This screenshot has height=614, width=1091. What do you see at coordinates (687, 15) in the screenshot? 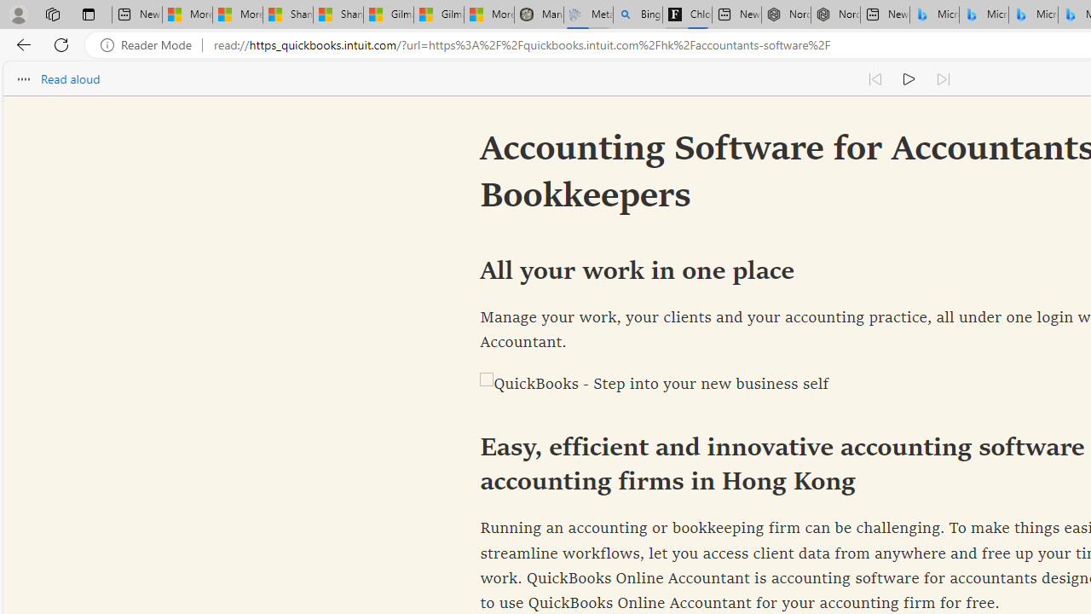
I see `Chloe Sorvino` at bounding box center [687, 15].